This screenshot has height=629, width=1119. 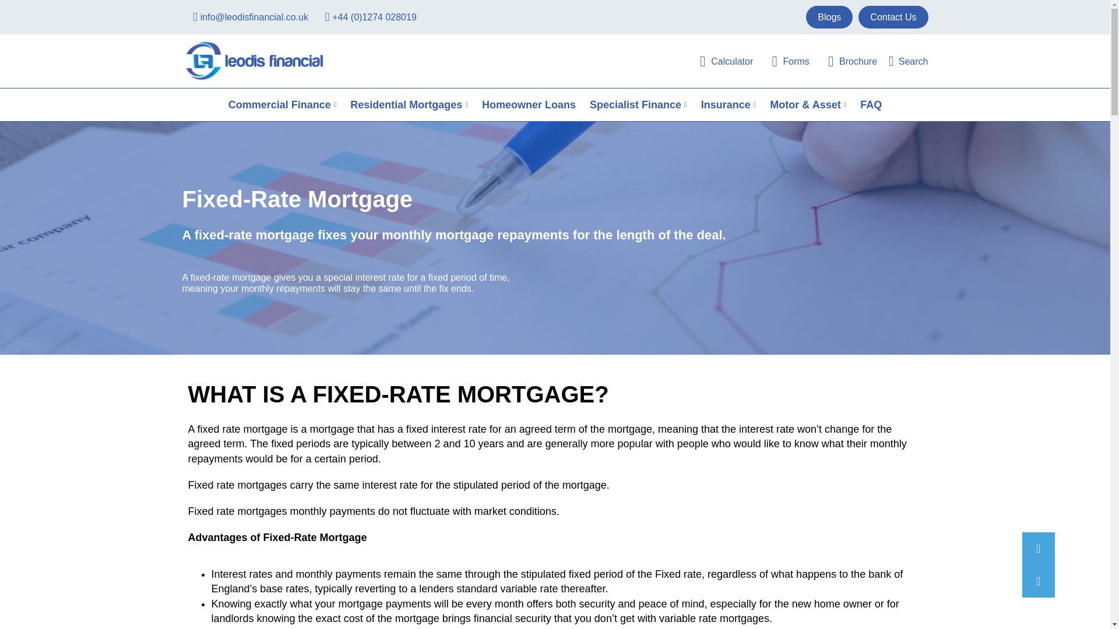 What do you see at coordinates (893, 16) in the screenshot?
I see `Contact Us` at bounding box center [893, 16].